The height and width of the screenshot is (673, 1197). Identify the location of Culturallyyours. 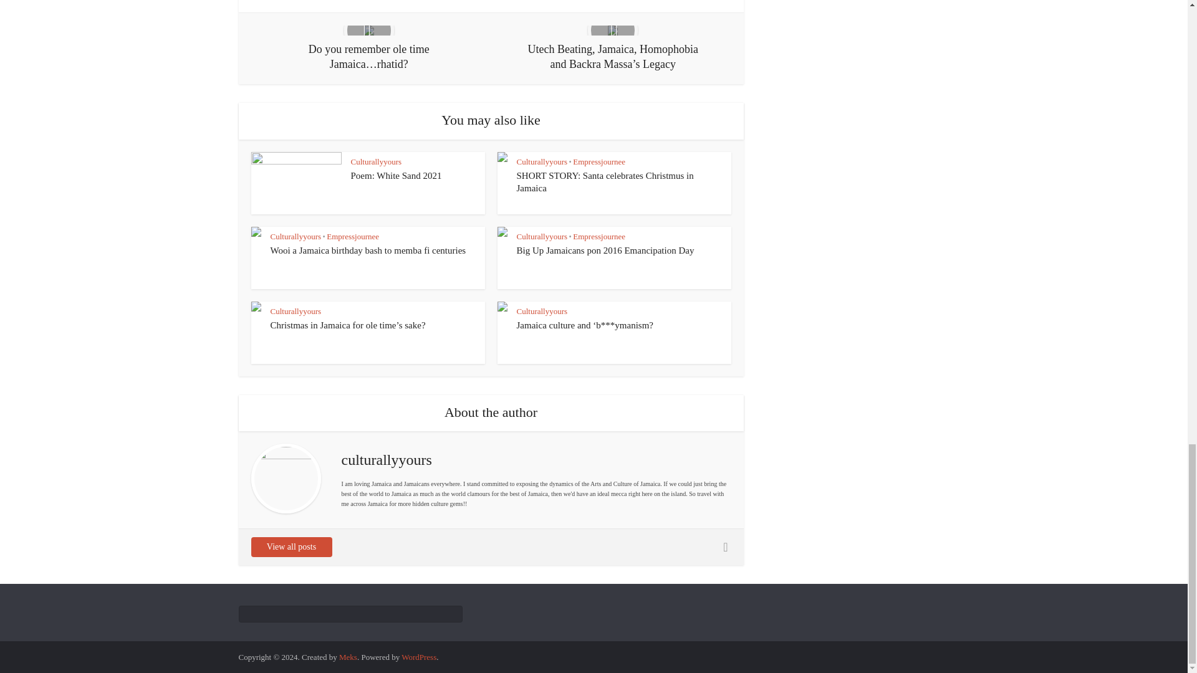
(541, 161).